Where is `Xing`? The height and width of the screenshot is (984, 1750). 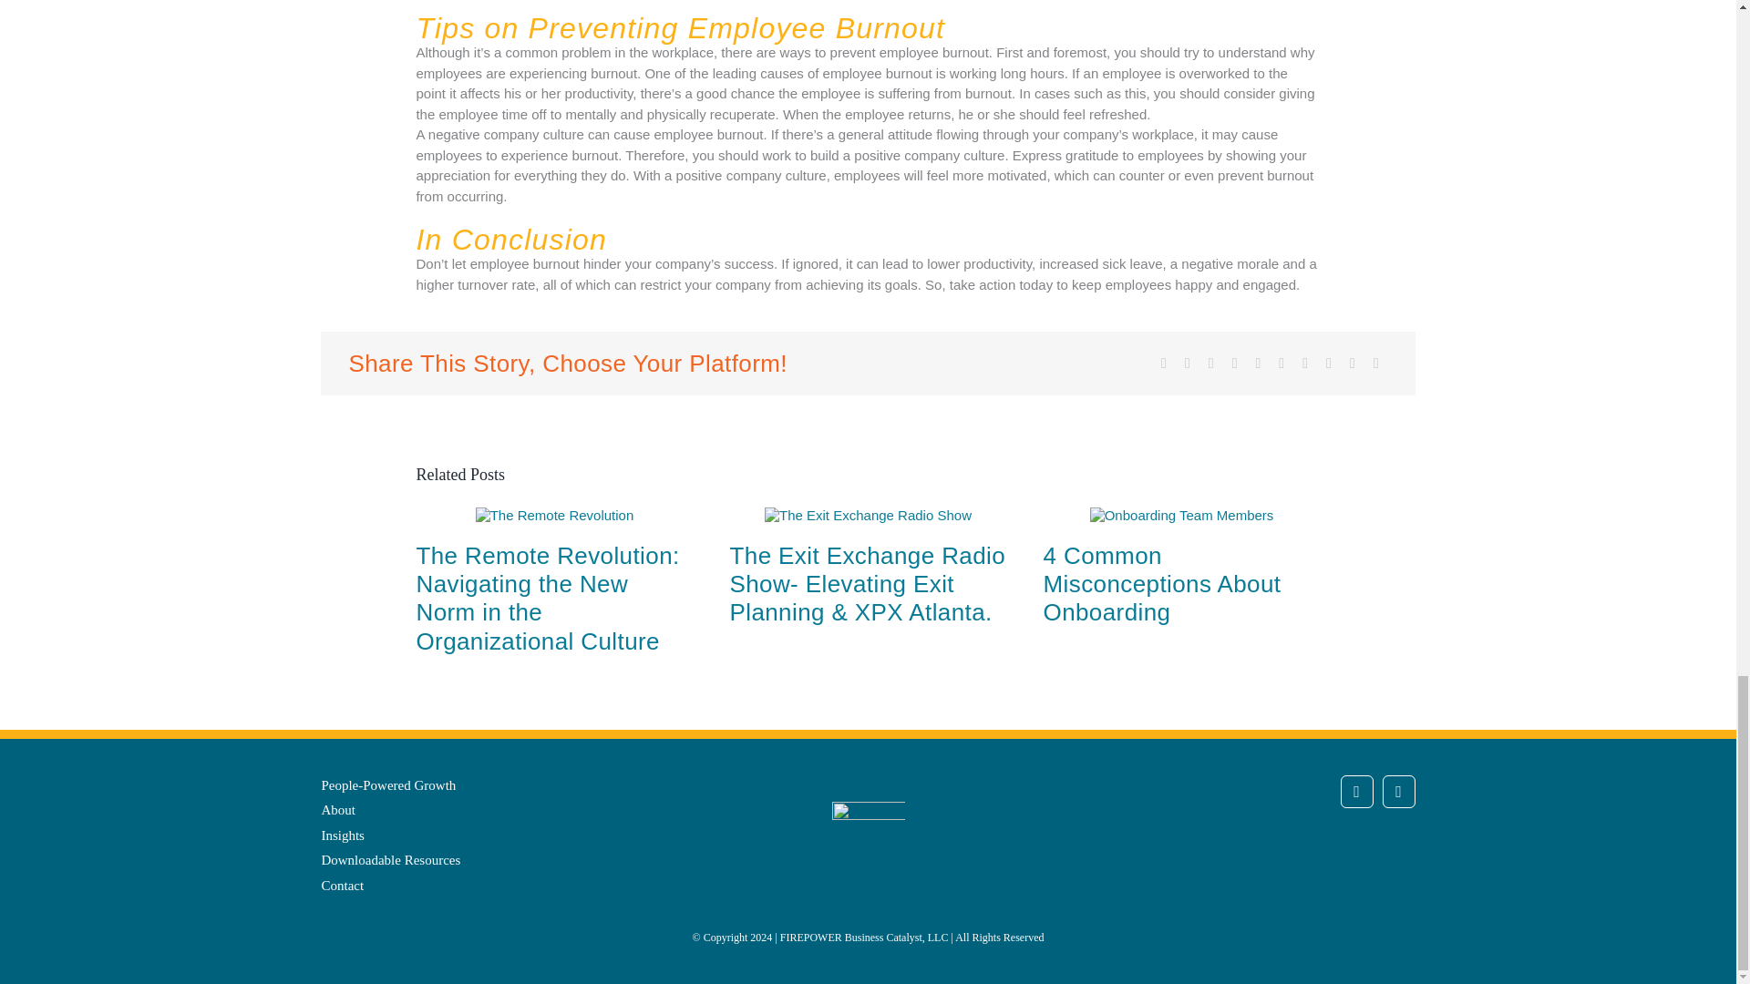 Xing is located at coordinates (1353, 363).